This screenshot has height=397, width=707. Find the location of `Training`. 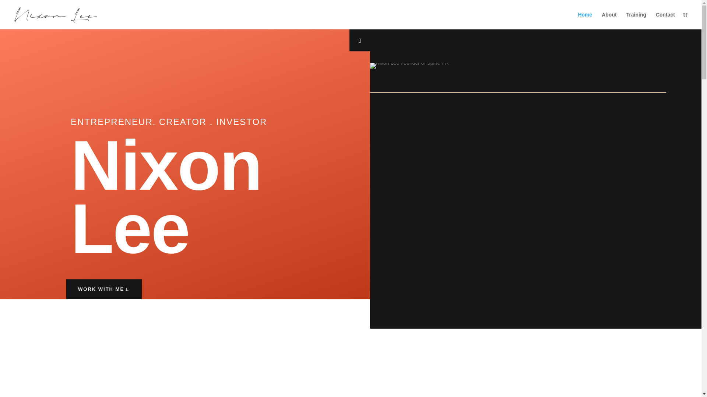

Training is located at coordinates (636, 21).